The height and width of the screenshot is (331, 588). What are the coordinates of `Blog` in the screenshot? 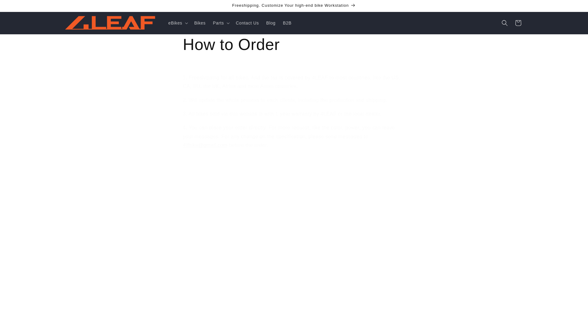 It's located at (270, 23).